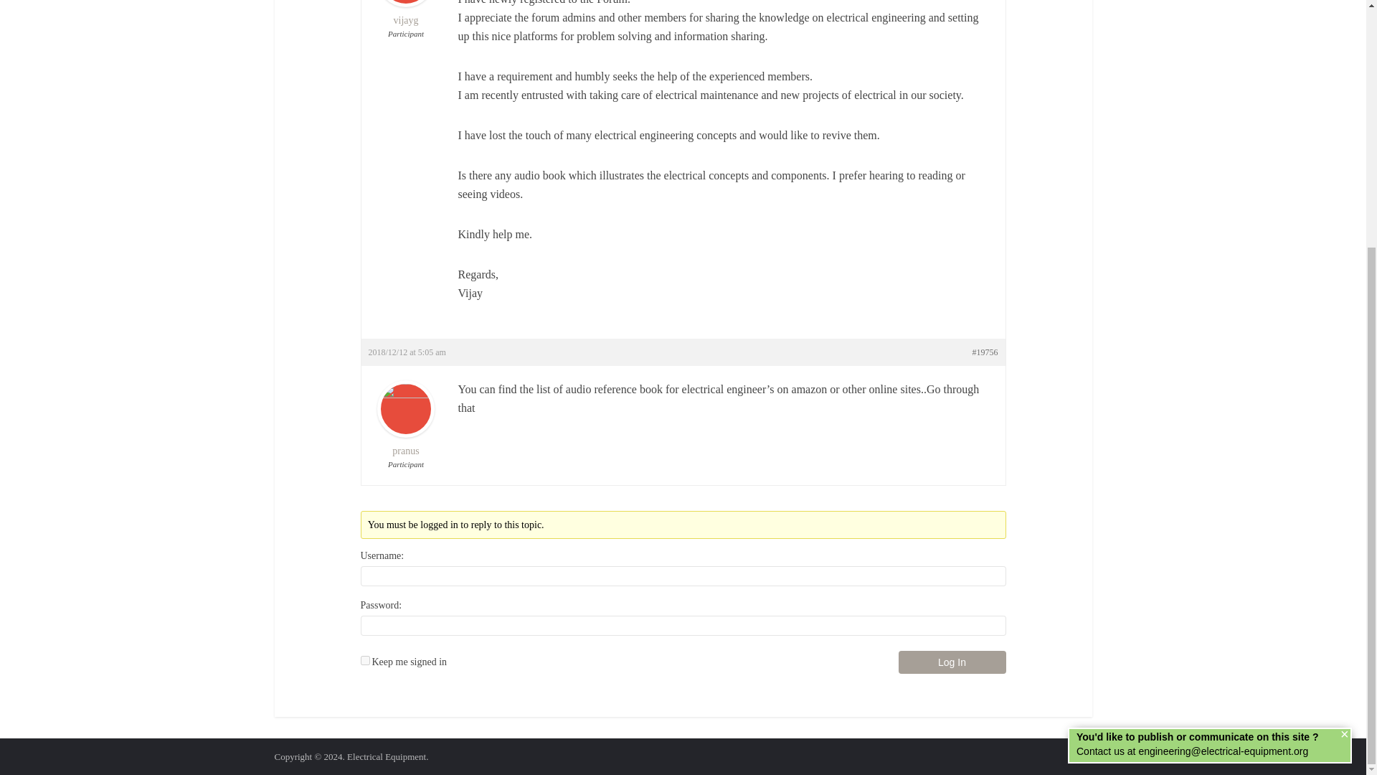 This screenshot has width=1377, height=775. What do you see at coordinates (406, 432) in the screenshot?
I see `View pranus's profile` at bounding box center [406, 432].